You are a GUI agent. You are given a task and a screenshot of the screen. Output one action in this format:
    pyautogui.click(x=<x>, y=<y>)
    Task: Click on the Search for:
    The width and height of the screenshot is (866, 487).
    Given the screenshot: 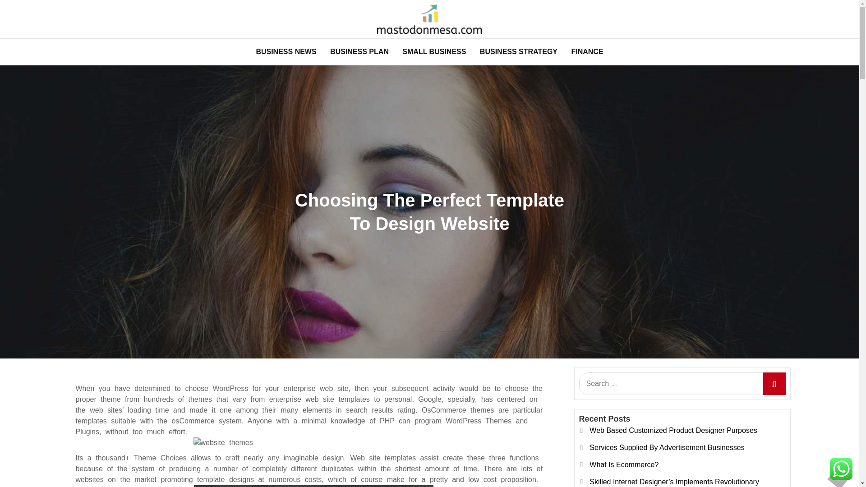 What is the action you would take?
    pyautogui.click(x=682, y=383)
    